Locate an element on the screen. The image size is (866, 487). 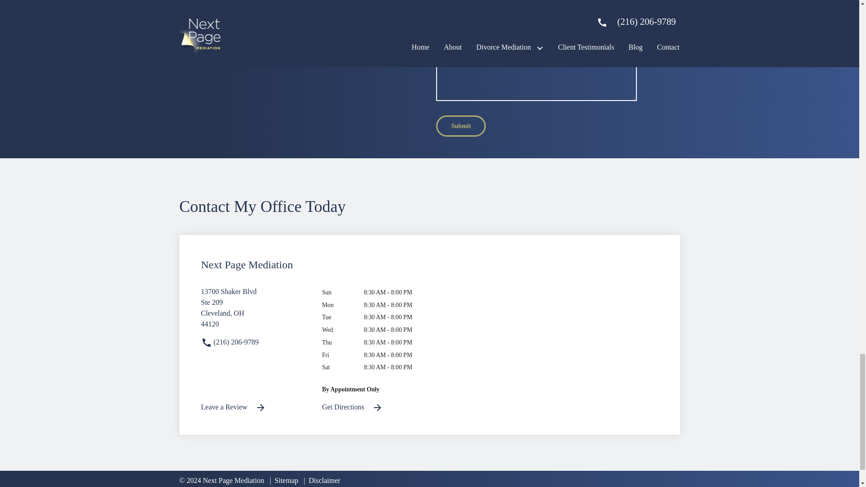
Disclaimer is located at coordinates (322, 480).